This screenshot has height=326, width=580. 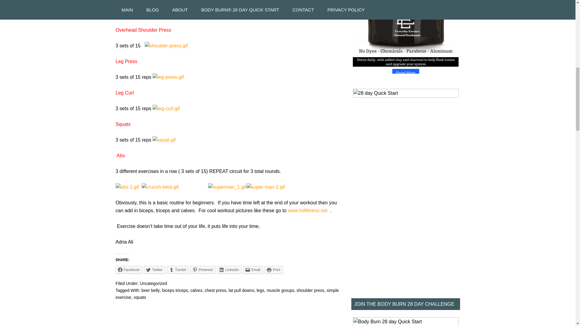 I want to click on Tumblr, so click(x=178, y=270).